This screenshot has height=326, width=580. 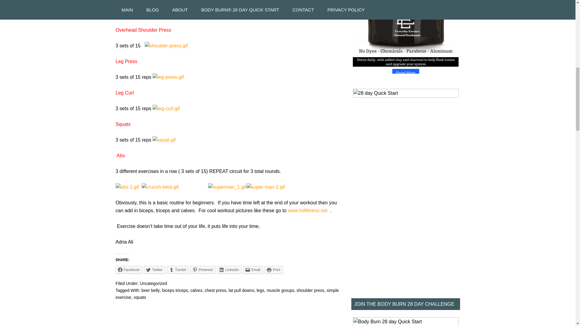 I want to click on Tumblr, so click(x=178, y=270).